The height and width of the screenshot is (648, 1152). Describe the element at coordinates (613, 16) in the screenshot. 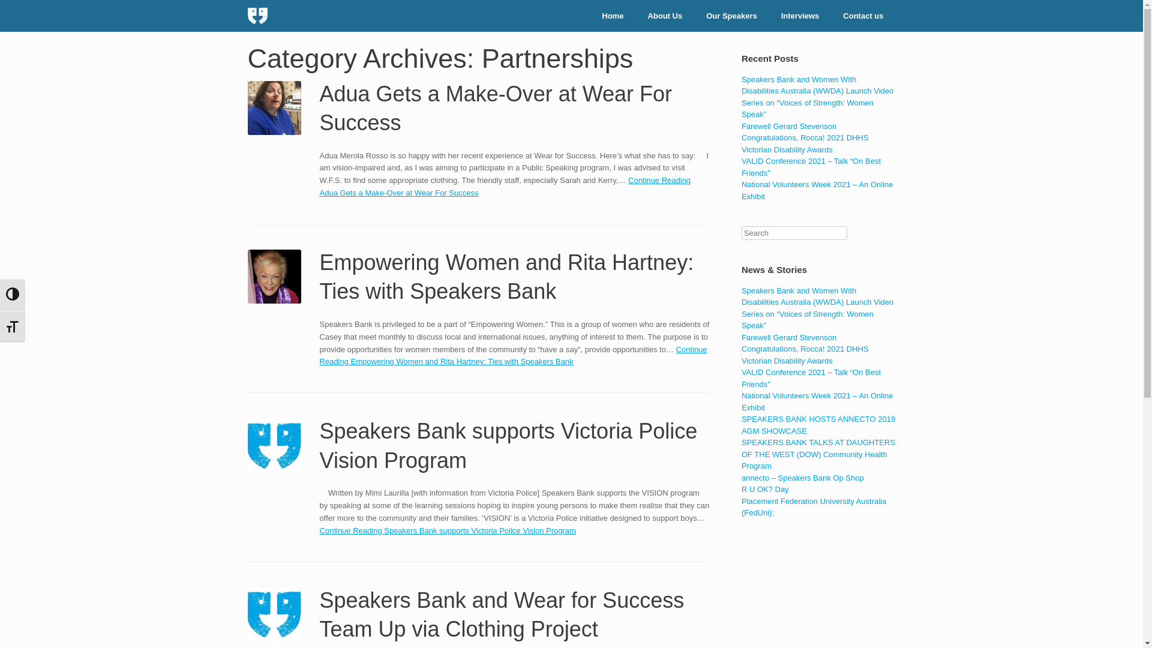

I see `Home` at that location.